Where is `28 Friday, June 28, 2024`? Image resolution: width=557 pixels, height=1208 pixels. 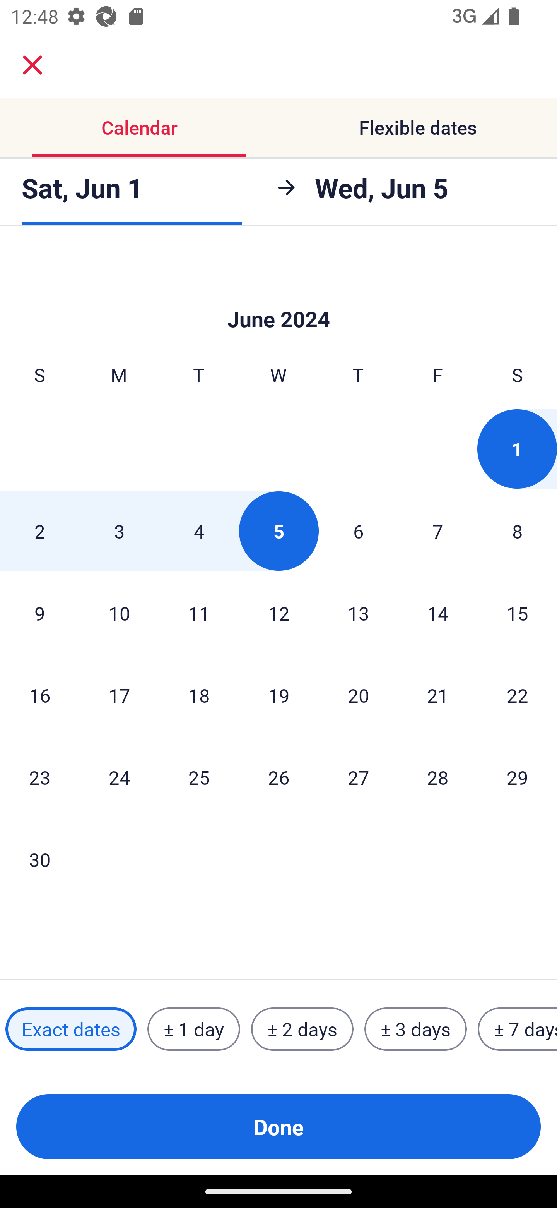
28 Friday, June 28, 2024 is located at coordinates (438, 777).